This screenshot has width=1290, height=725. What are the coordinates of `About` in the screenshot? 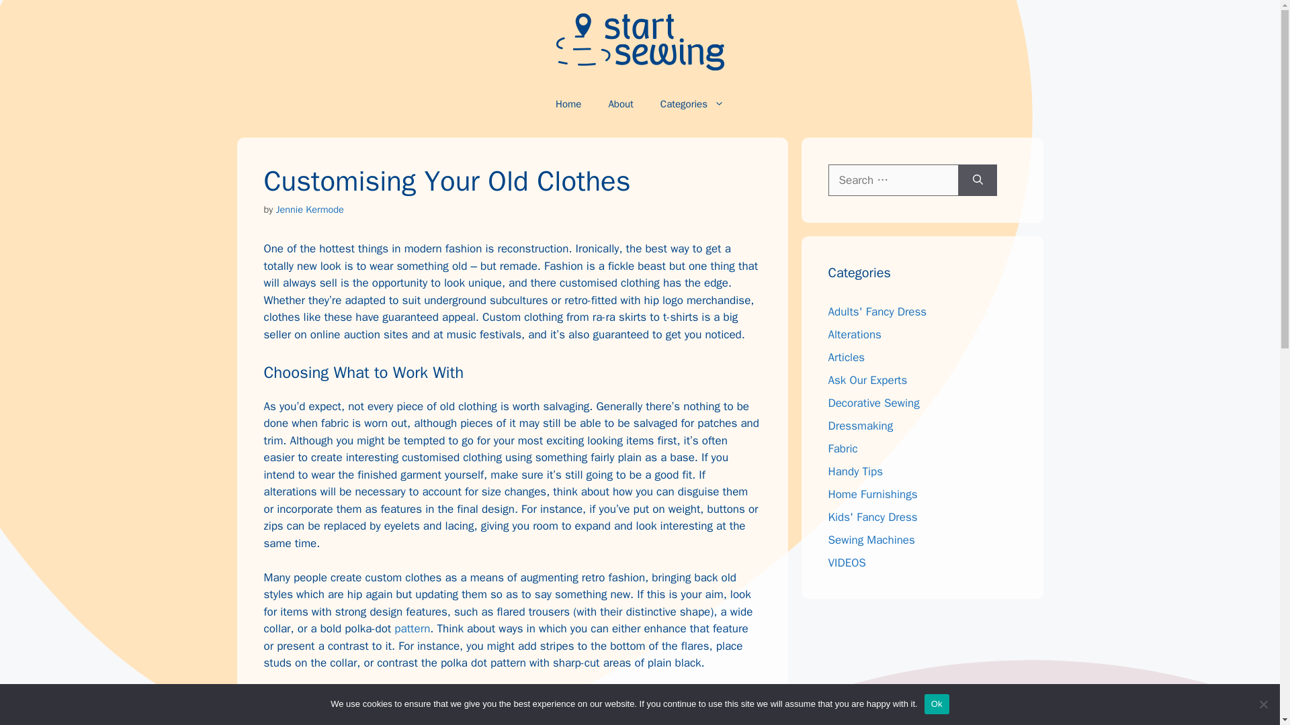 It's located at (620, 103).